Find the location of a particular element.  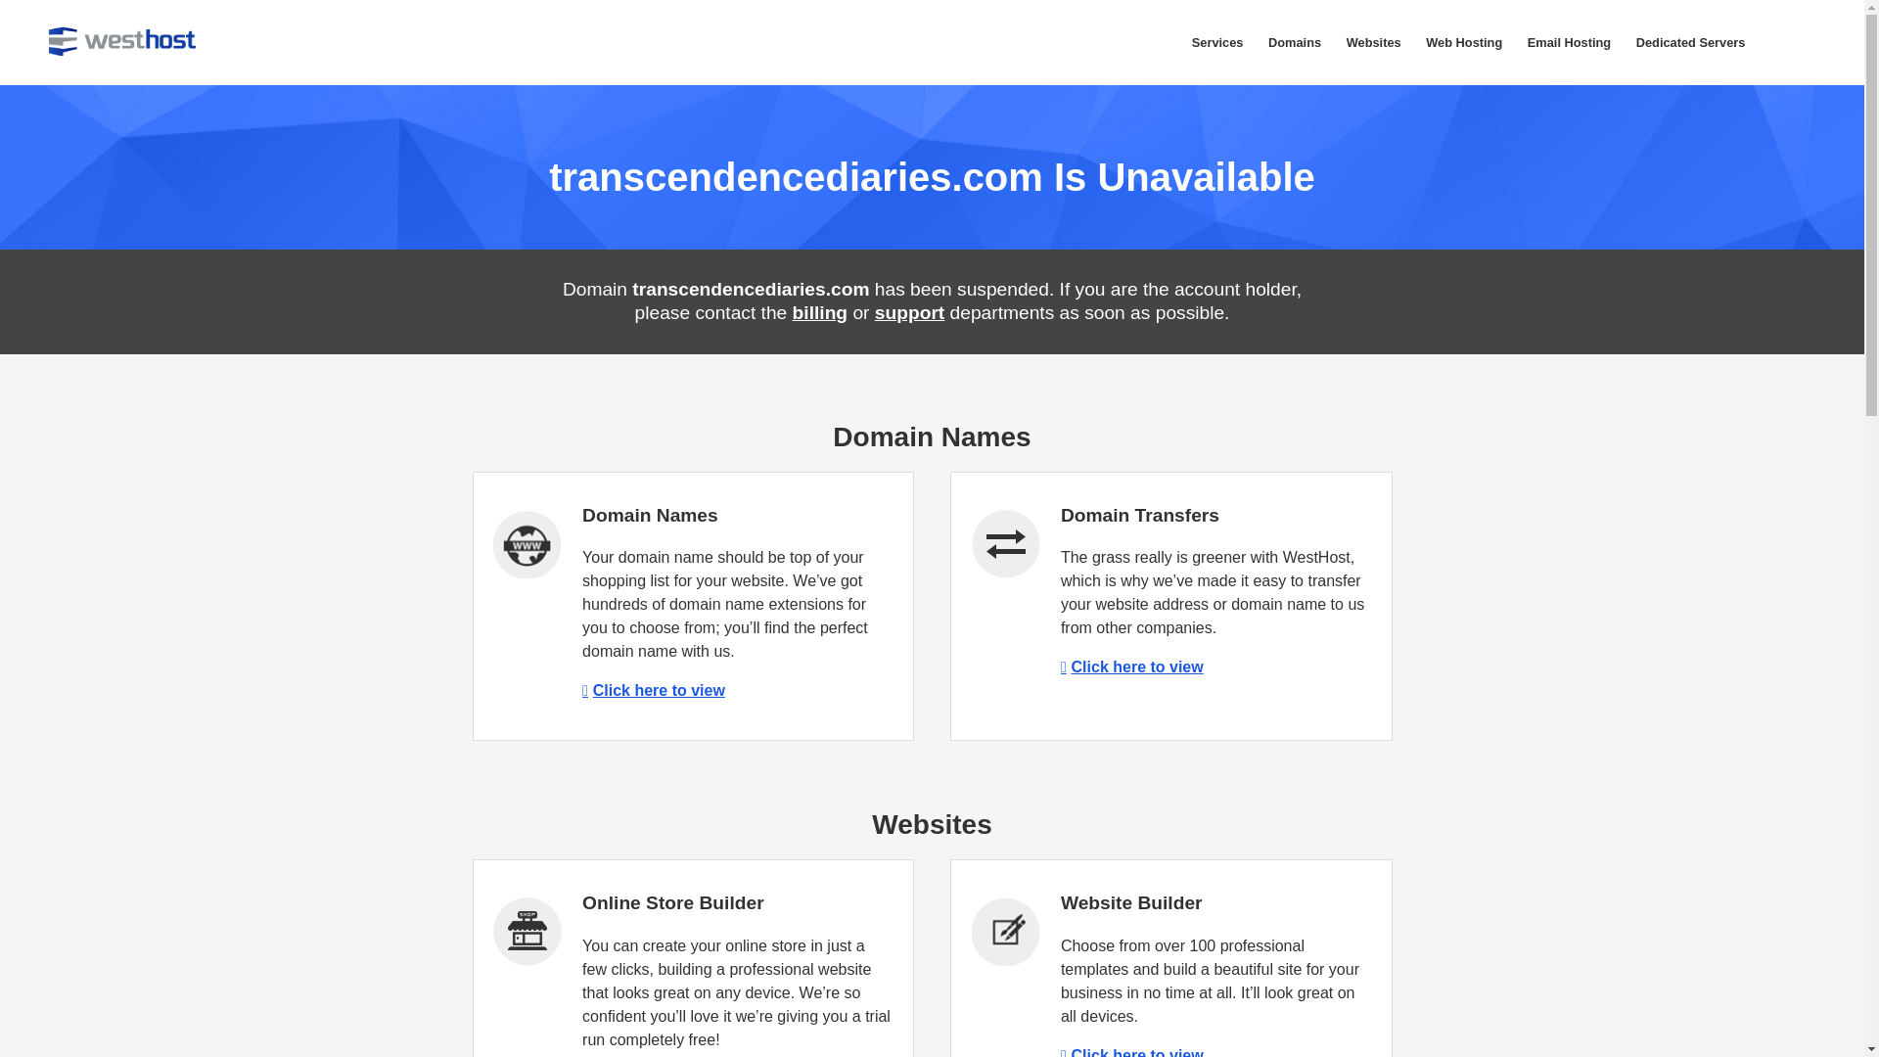

support is located at coordinates (910, 312).